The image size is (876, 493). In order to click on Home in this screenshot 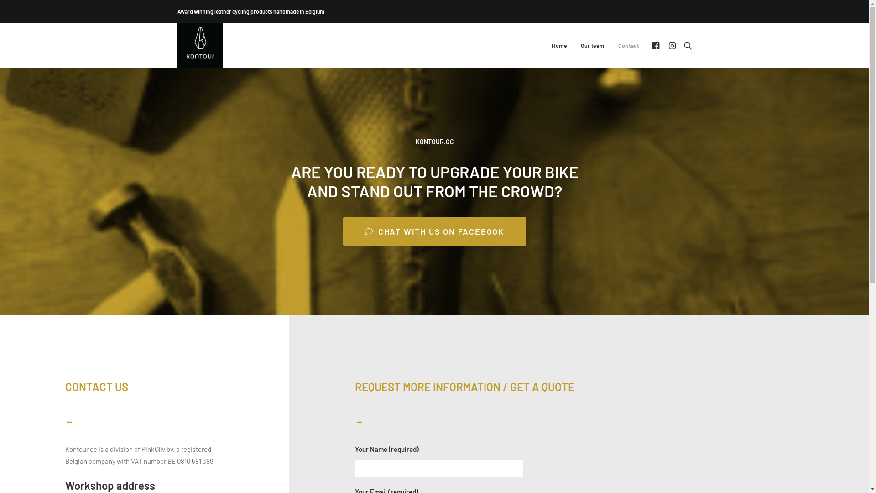, I will do `click(559, 46)`.